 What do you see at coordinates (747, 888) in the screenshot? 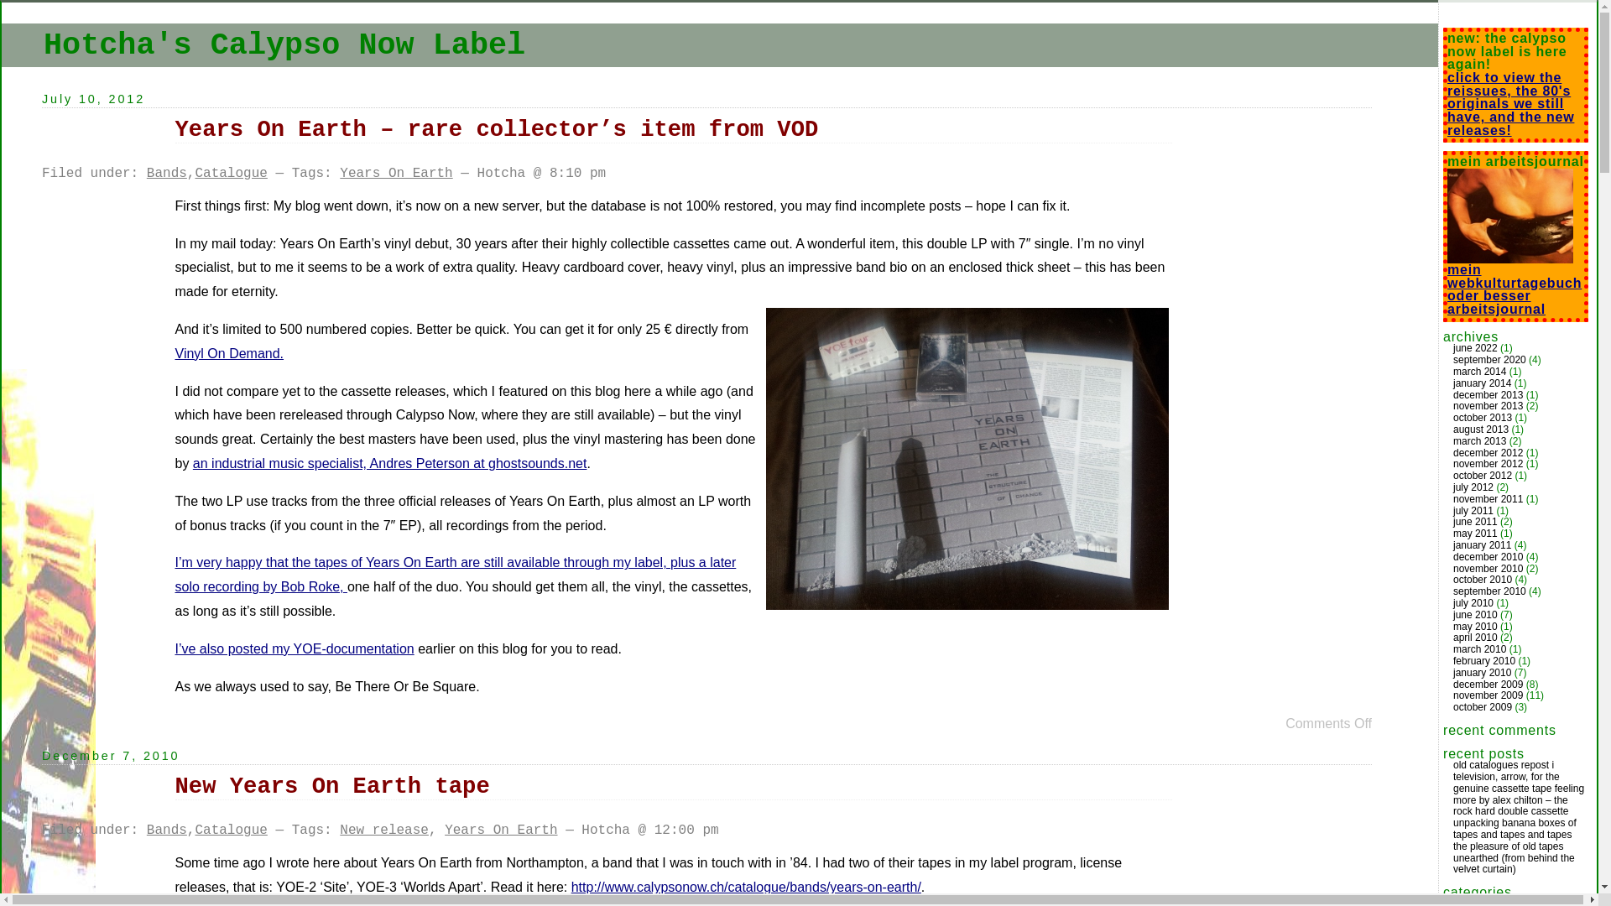
I see `http://www.calypsonow.ch/catalogue/bands/years-on-earth/` at bounding box center [747, 888].